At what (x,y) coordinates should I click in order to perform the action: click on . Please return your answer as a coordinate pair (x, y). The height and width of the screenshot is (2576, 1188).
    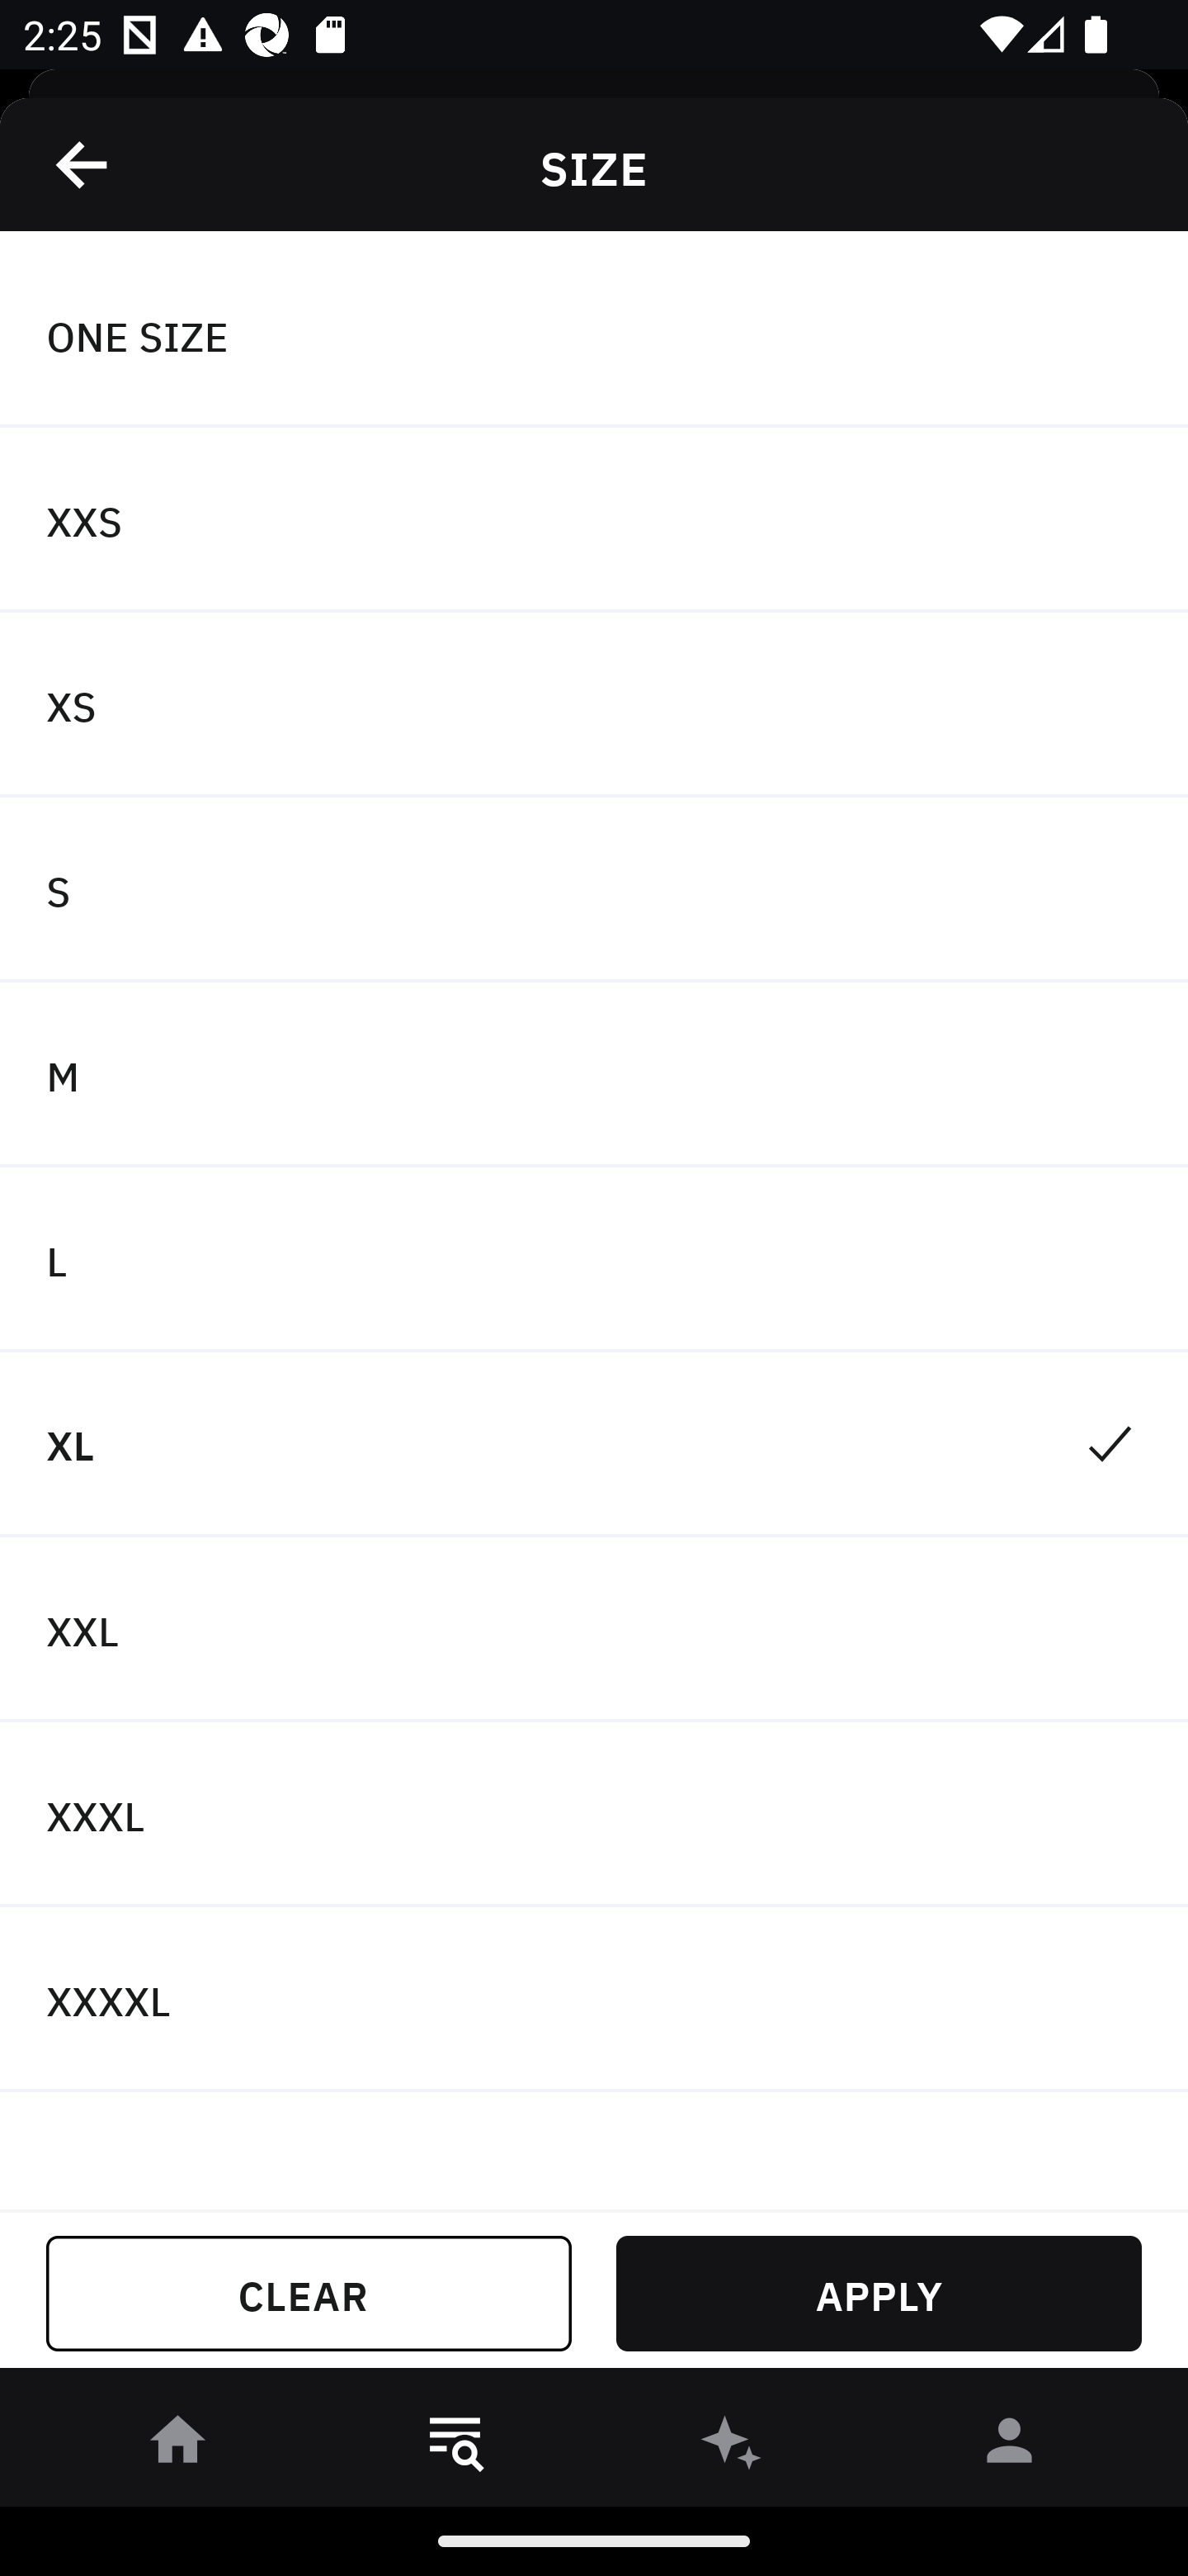
    Looking at the image, I should click on (83, 164).